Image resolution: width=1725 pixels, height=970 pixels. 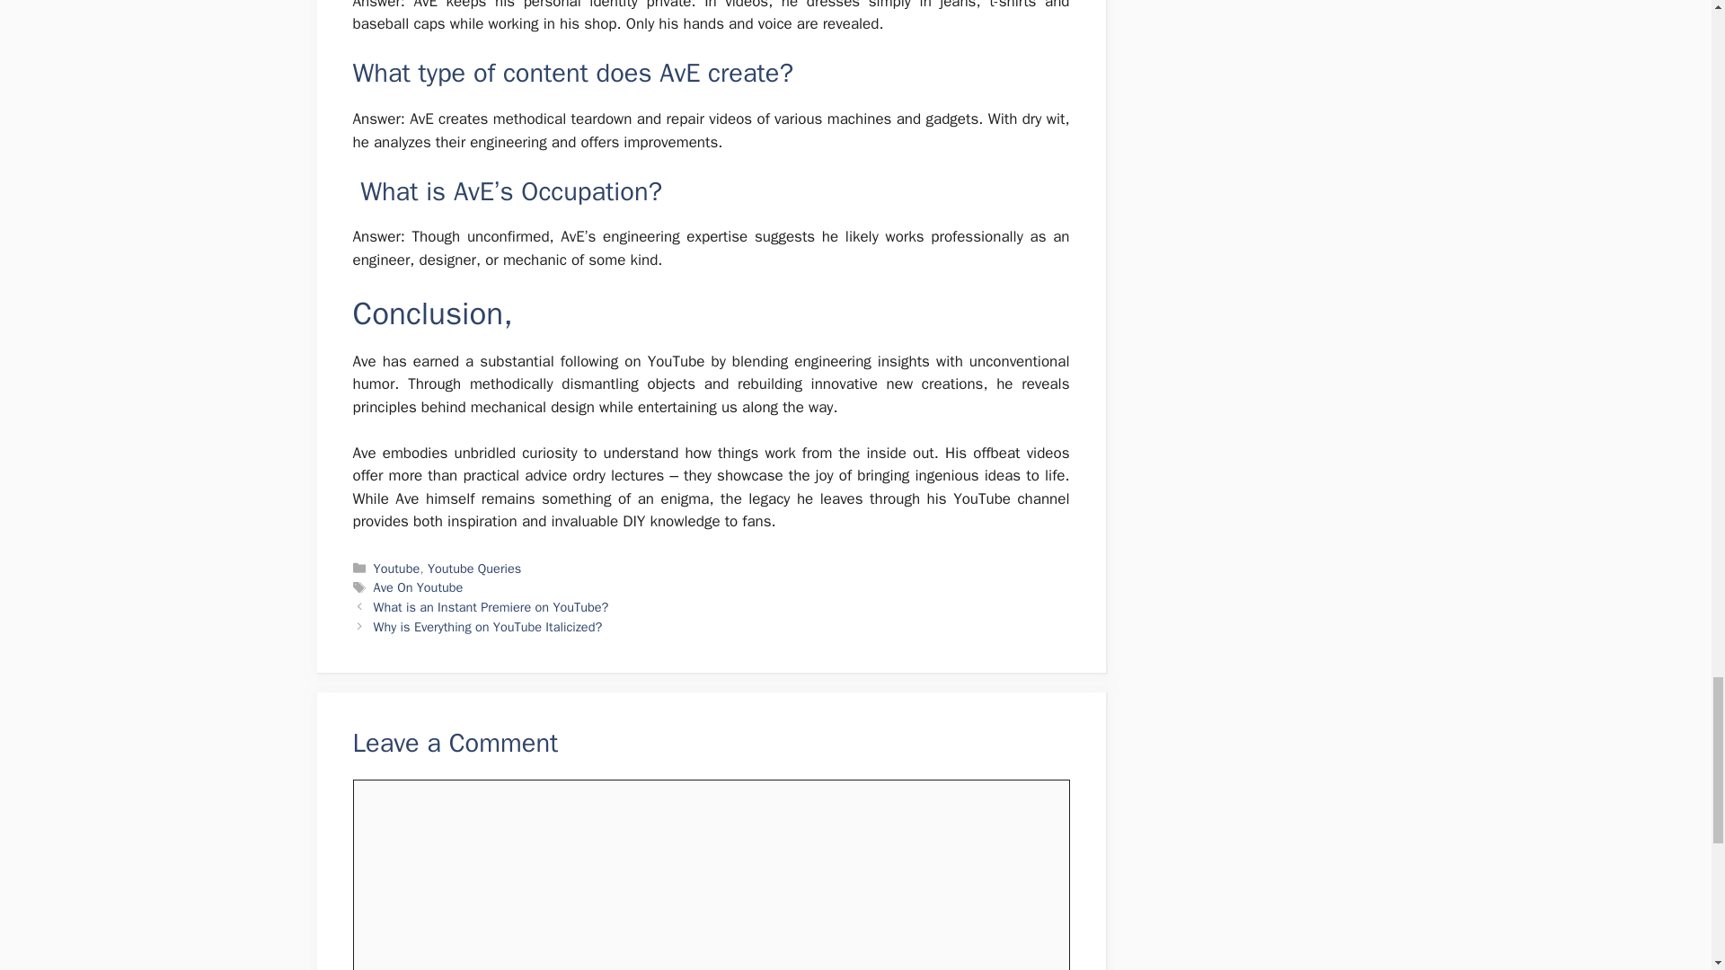 What do you see at coordinates (491, 607) in the screenshot?
I see `What is an Instant Premiere on YouTube?` at bounding box center [491, 607].